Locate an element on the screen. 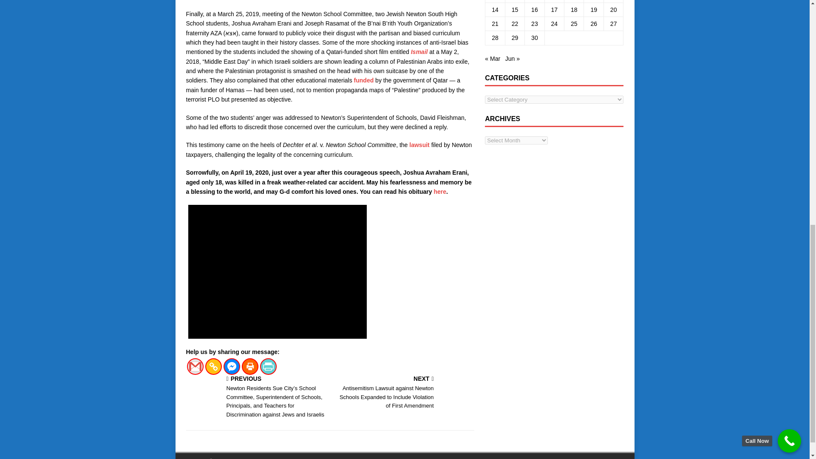  Print is located at coordinates (249, 366).